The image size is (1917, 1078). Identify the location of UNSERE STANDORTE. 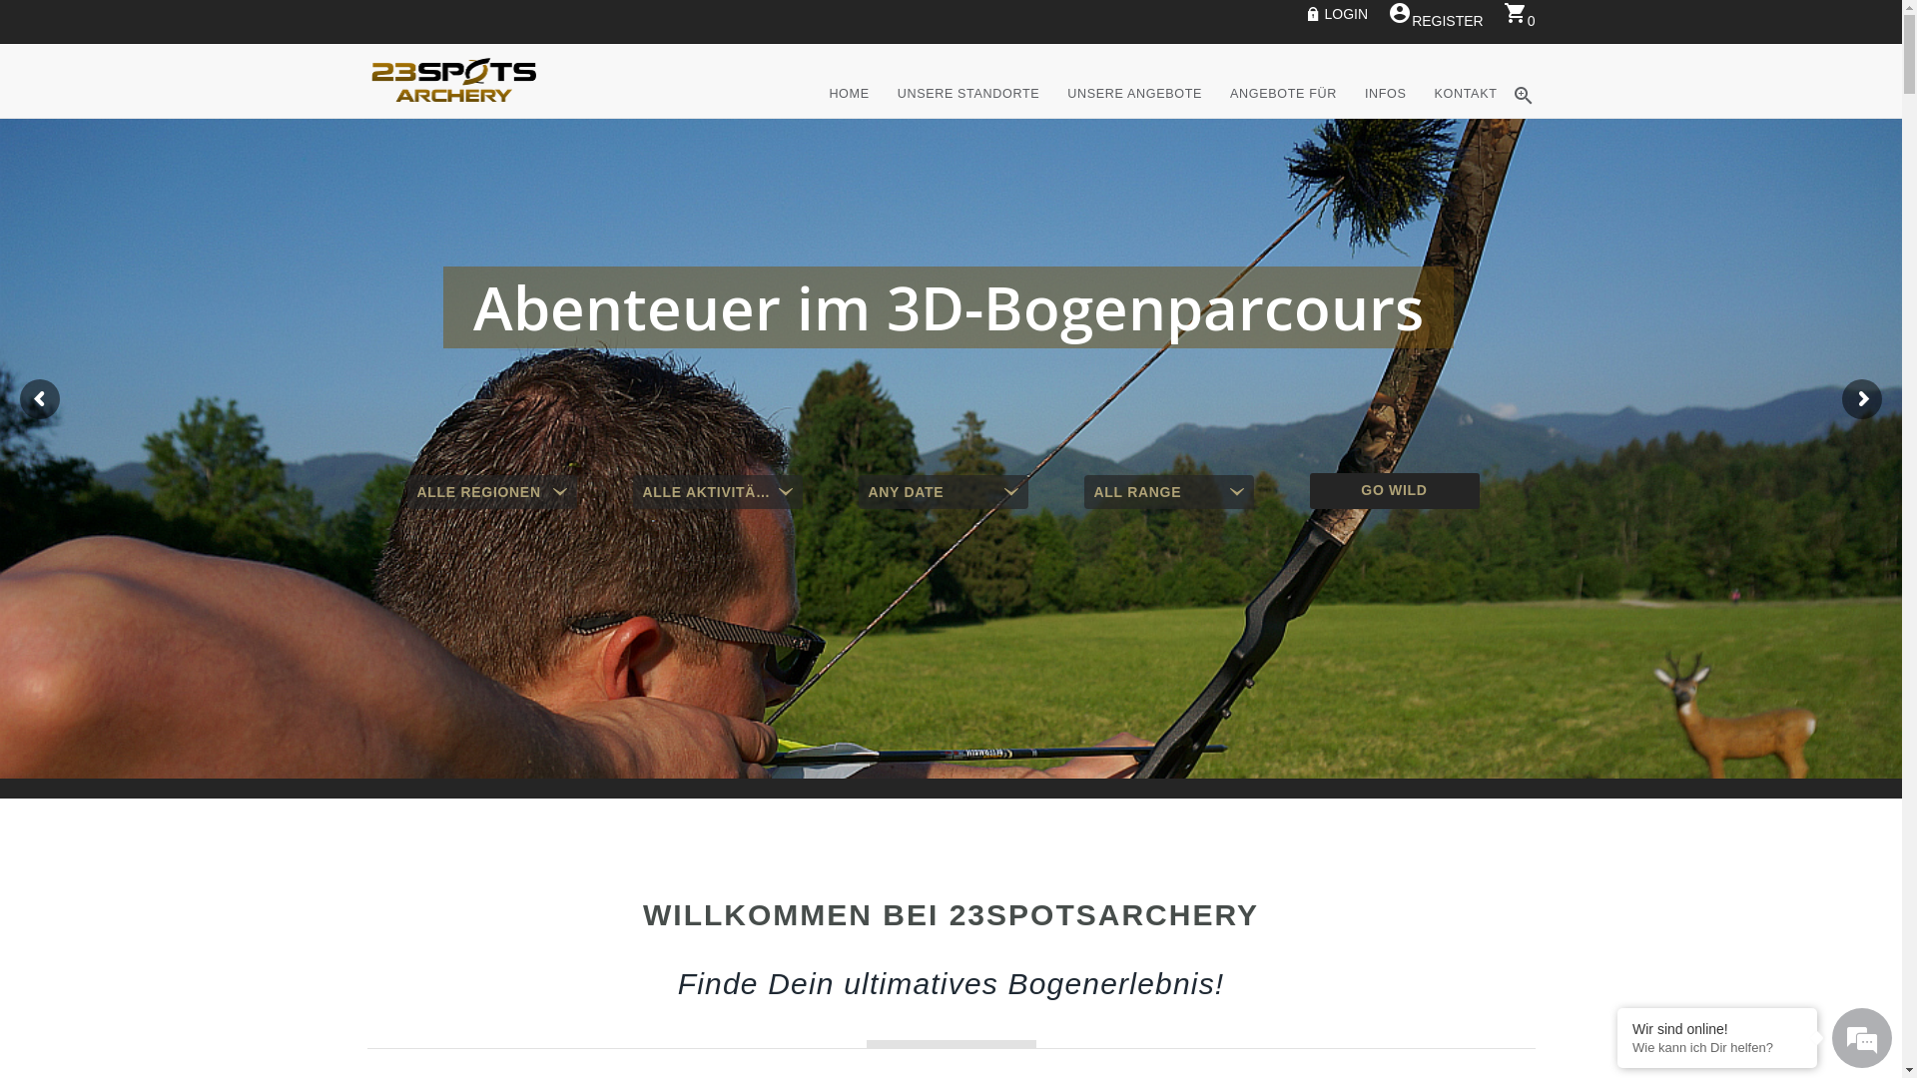
(968, 115).